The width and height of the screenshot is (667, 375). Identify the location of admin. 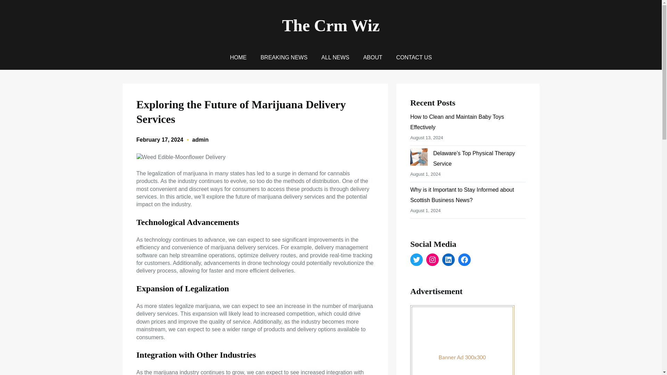
(200, 140).